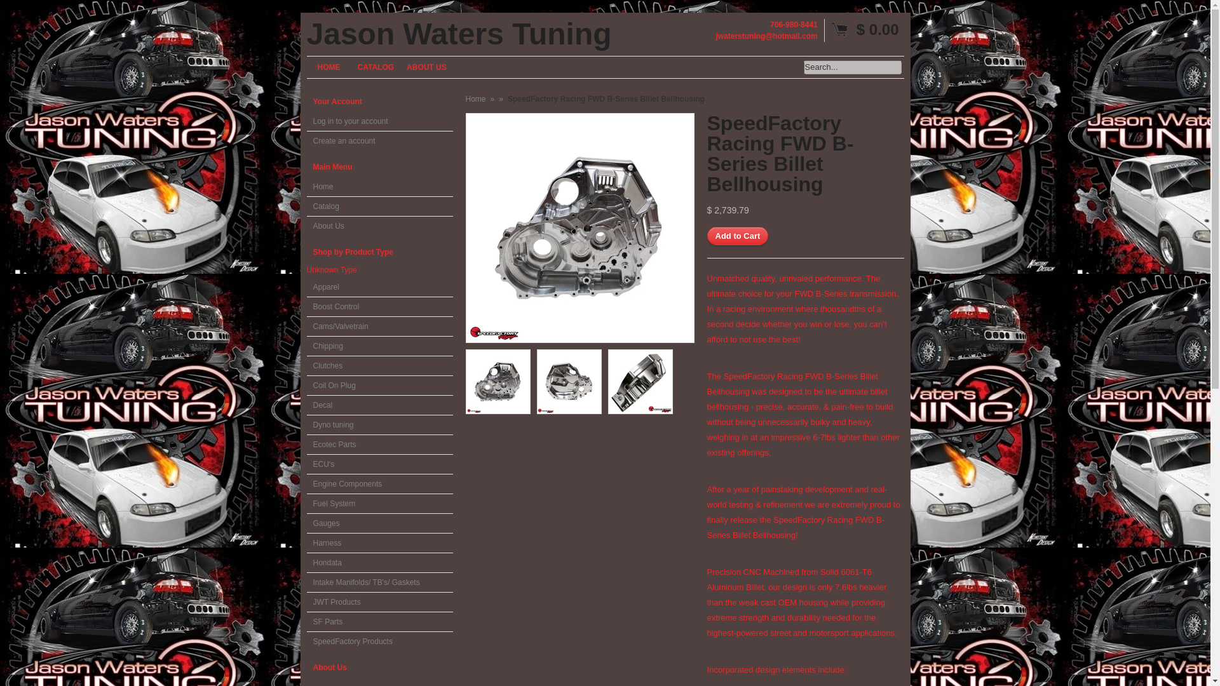  What do you see at coordinates (328, 67) in the screenshot?
I see `HOME` at bounding box center [328, 67].